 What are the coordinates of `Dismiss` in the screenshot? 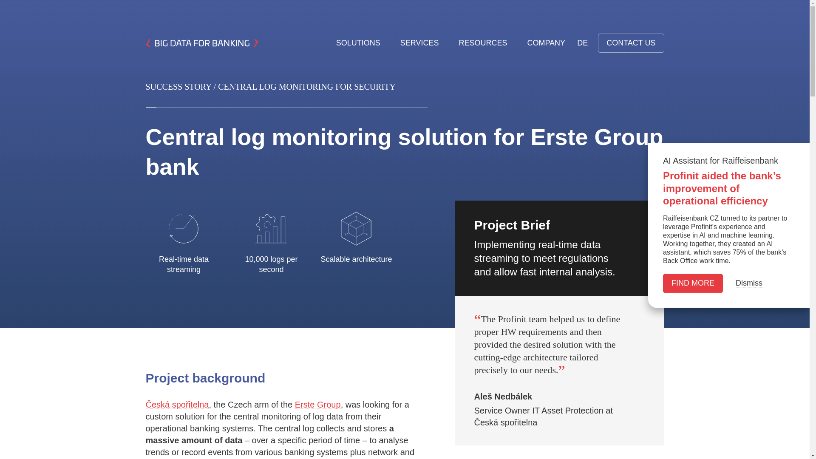 It's located at (749, 283).